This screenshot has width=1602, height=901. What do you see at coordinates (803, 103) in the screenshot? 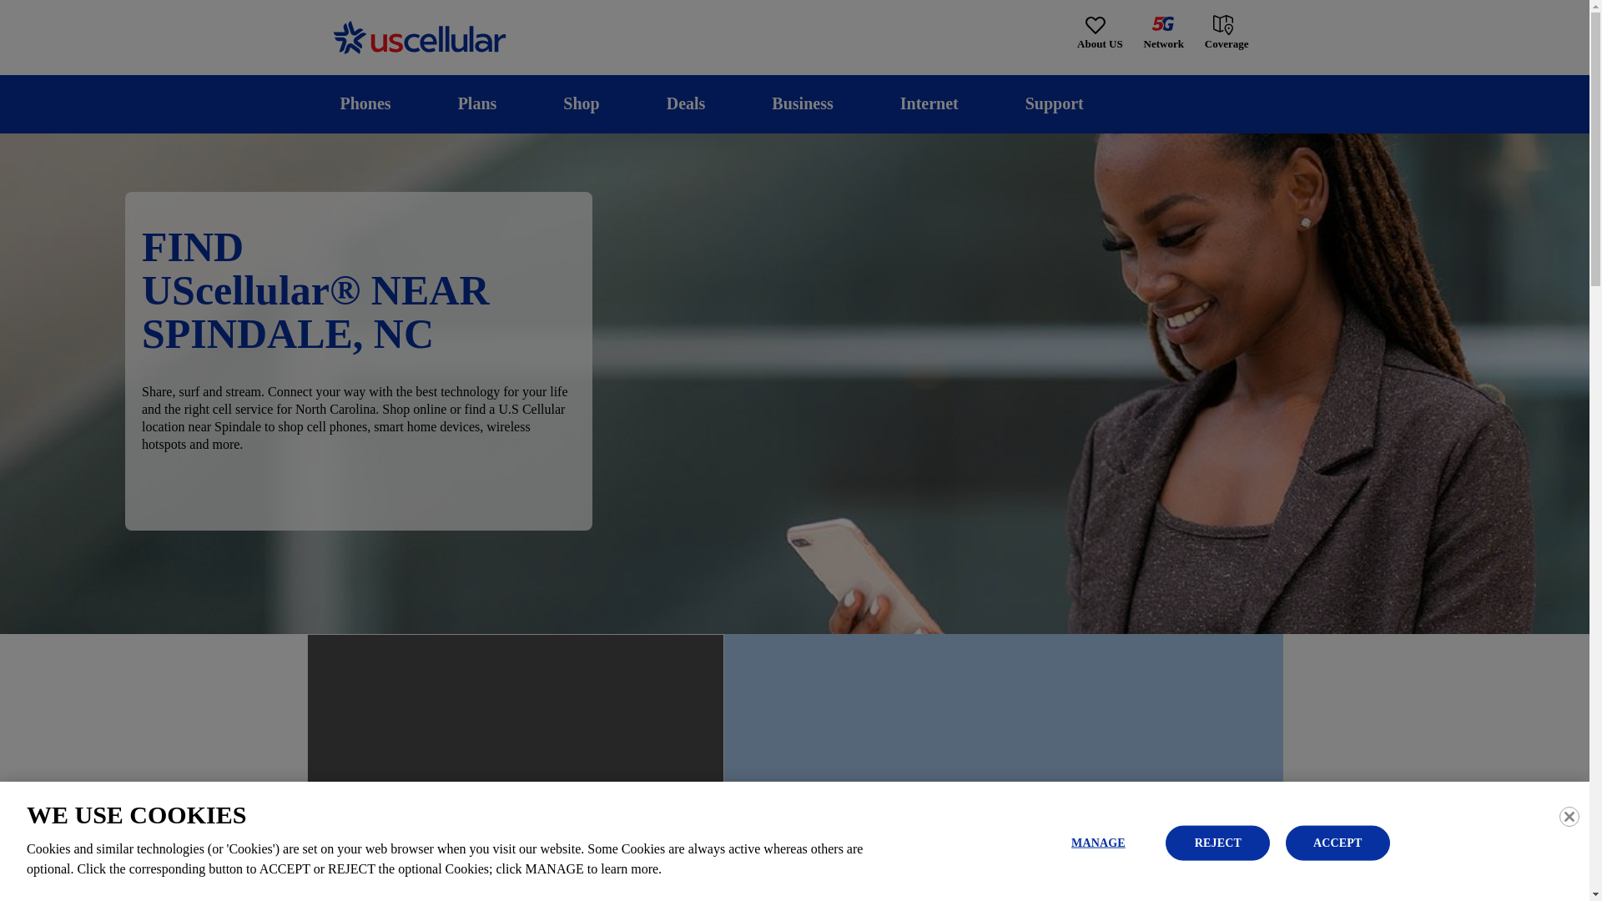
I see `Business` at bounding box center [803, 103].